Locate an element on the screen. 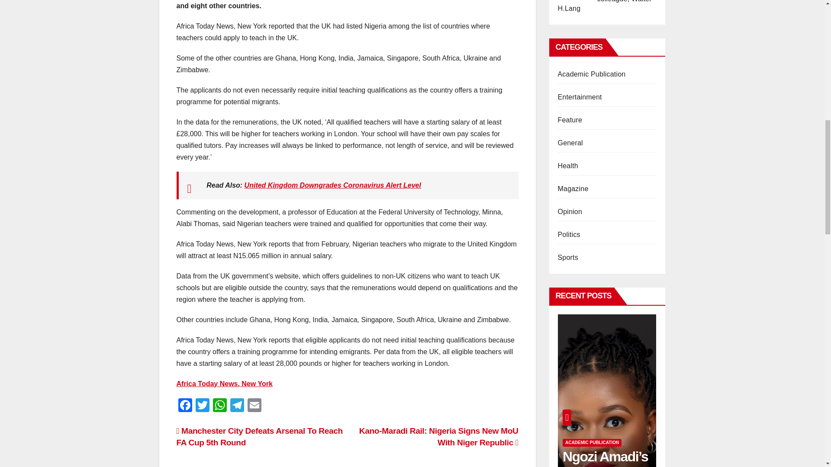  Africa Today News, New York is located at coordinates (224, 384).